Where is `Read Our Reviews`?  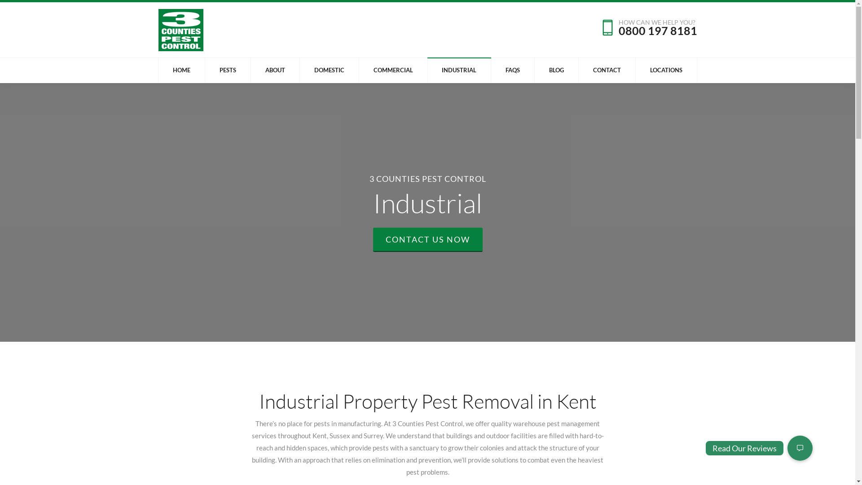 Read Our Reviews is located at coordinates (800, 448).